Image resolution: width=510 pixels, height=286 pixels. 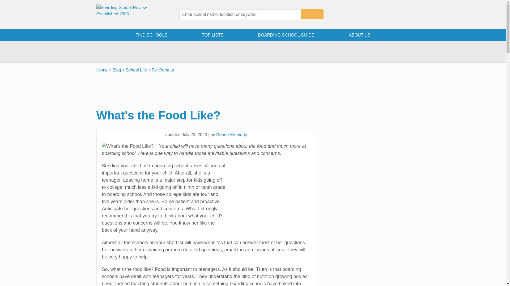 I want to click on ABOUT US, so click(x=360, y=35).